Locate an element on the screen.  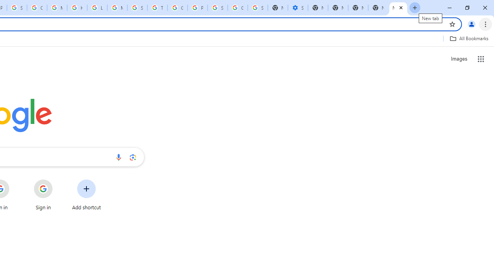
Sign in - Google Accounts is located at coordinates (218, 8).